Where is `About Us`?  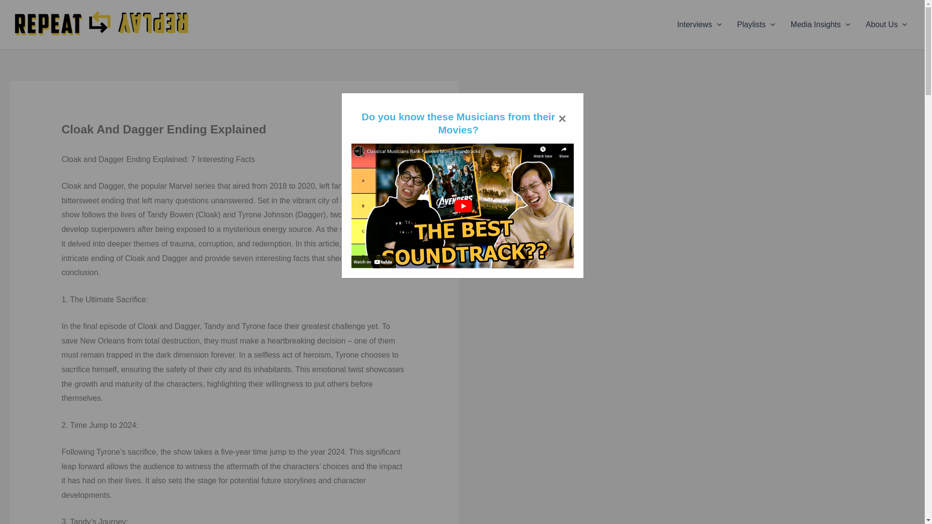 About Us is located at coordinates (886, 24).